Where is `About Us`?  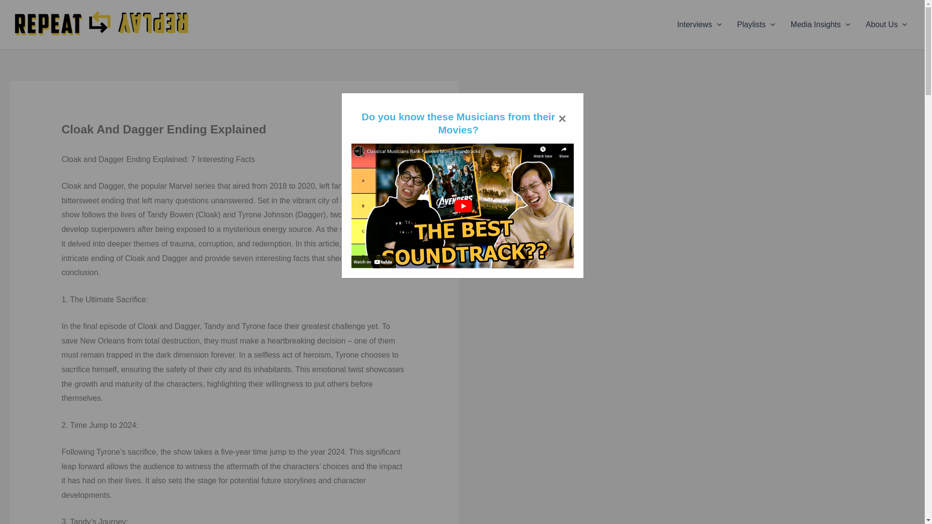 About Us is located at coordinates (886, 24).